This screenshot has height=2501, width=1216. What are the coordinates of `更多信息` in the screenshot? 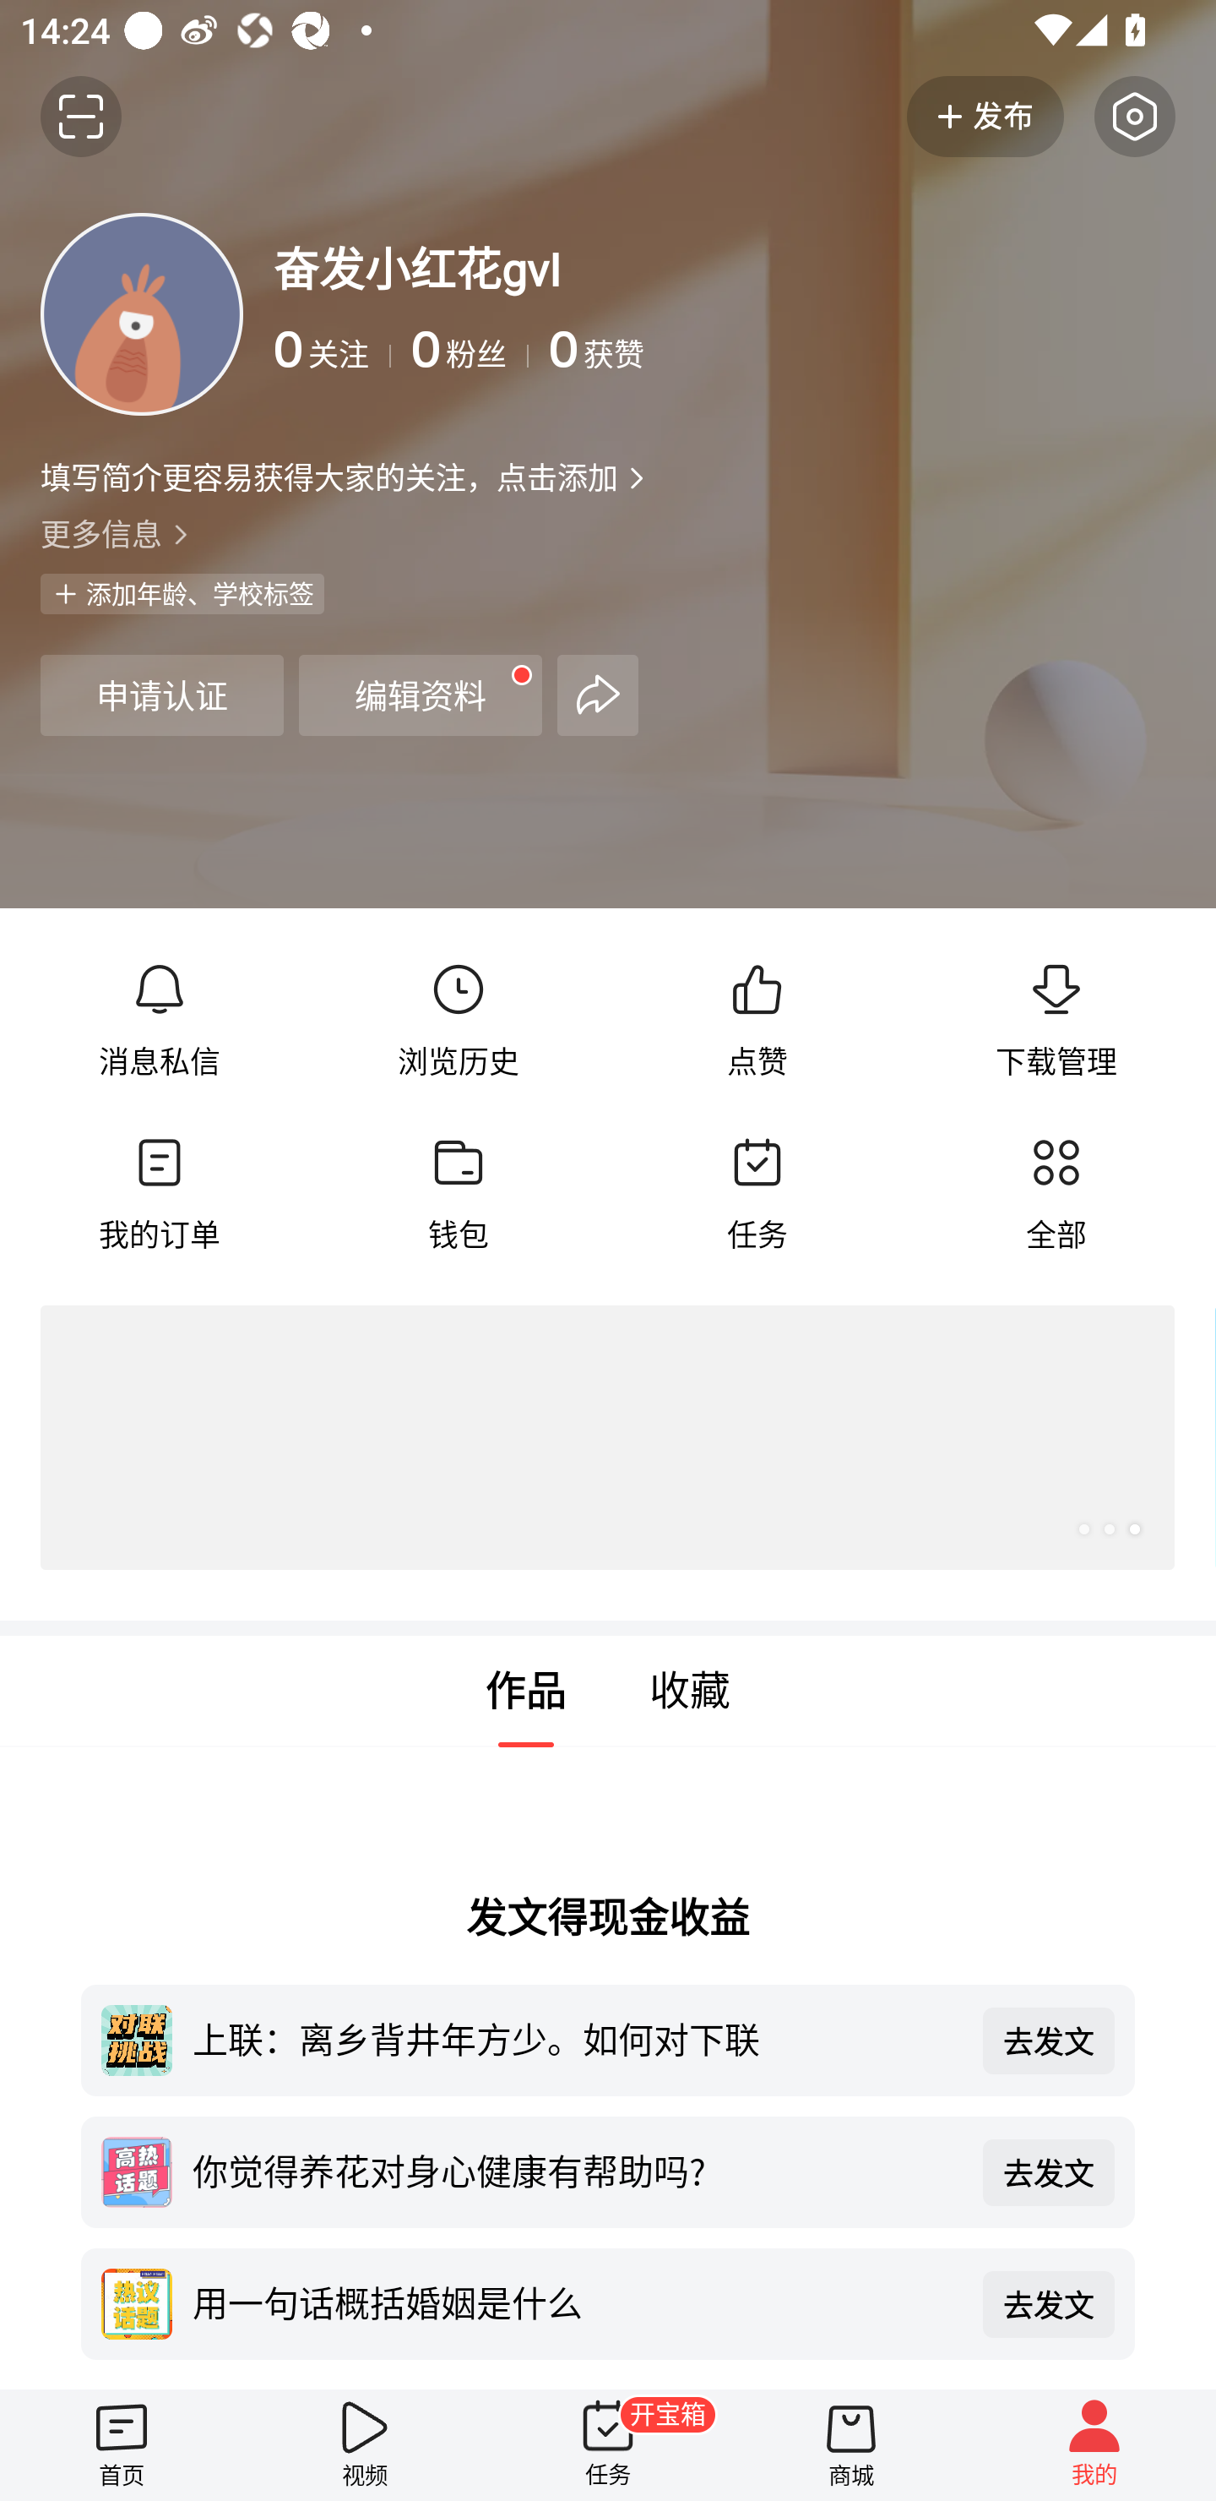 It's located at (608, 532).